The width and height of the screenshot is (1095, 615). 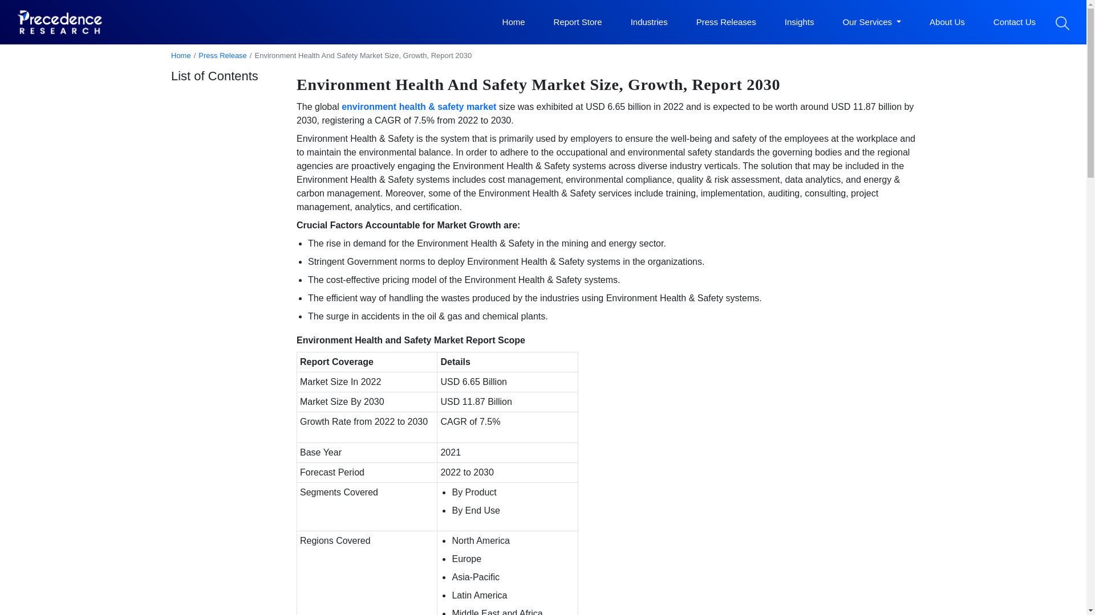 What do you see at coordinates (1014, 22) in the screenshot?
I see `Contact Us` at bounding box center [1014, 22].